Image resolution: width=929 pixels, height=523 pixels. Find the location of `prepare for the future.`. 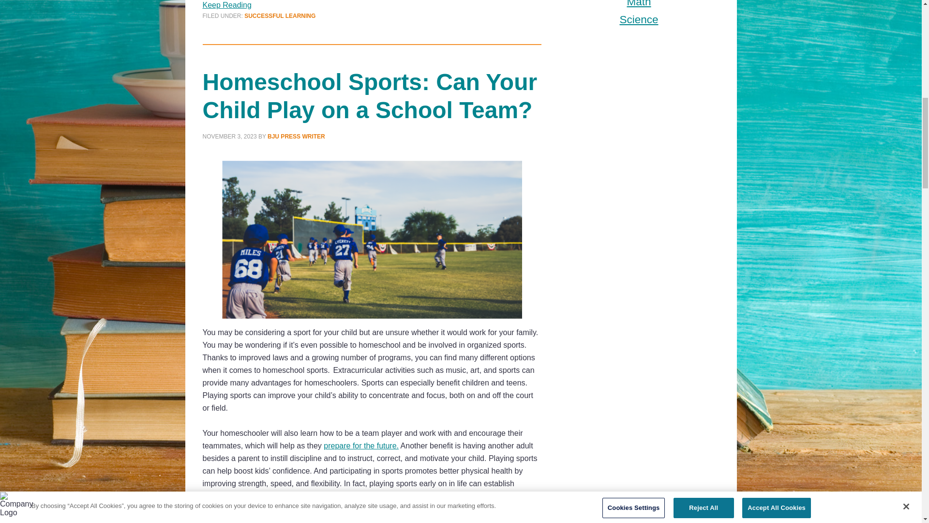

prepare for the future. is located at coordinates (361, 446).